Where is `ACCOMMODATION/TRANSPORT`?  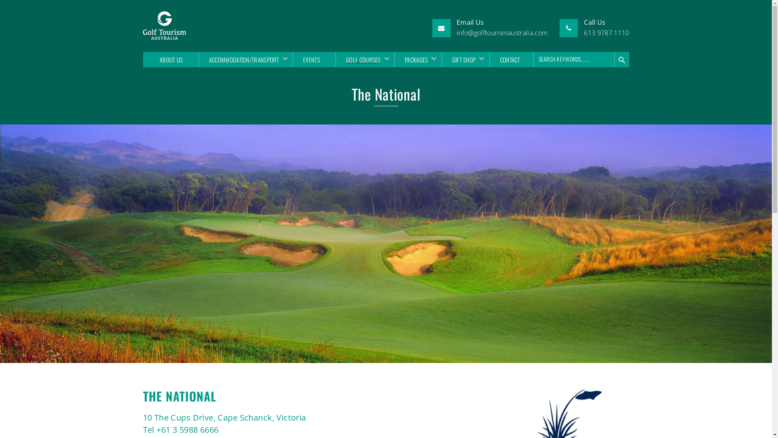 ACCOMMODATION/TRANSPORT is located at coordinates (243, 60).